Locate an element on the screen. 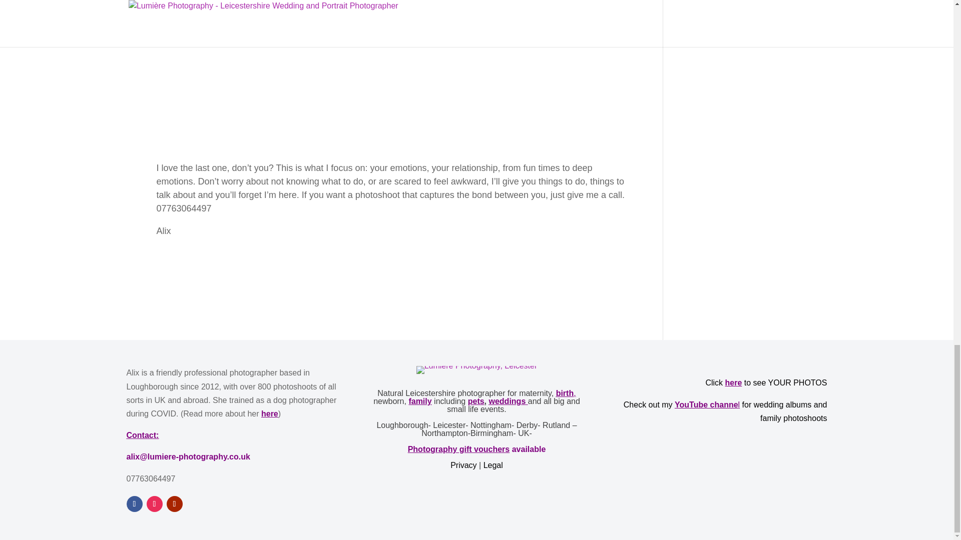  Follow on Instagram is located at coordinates (154, 504).